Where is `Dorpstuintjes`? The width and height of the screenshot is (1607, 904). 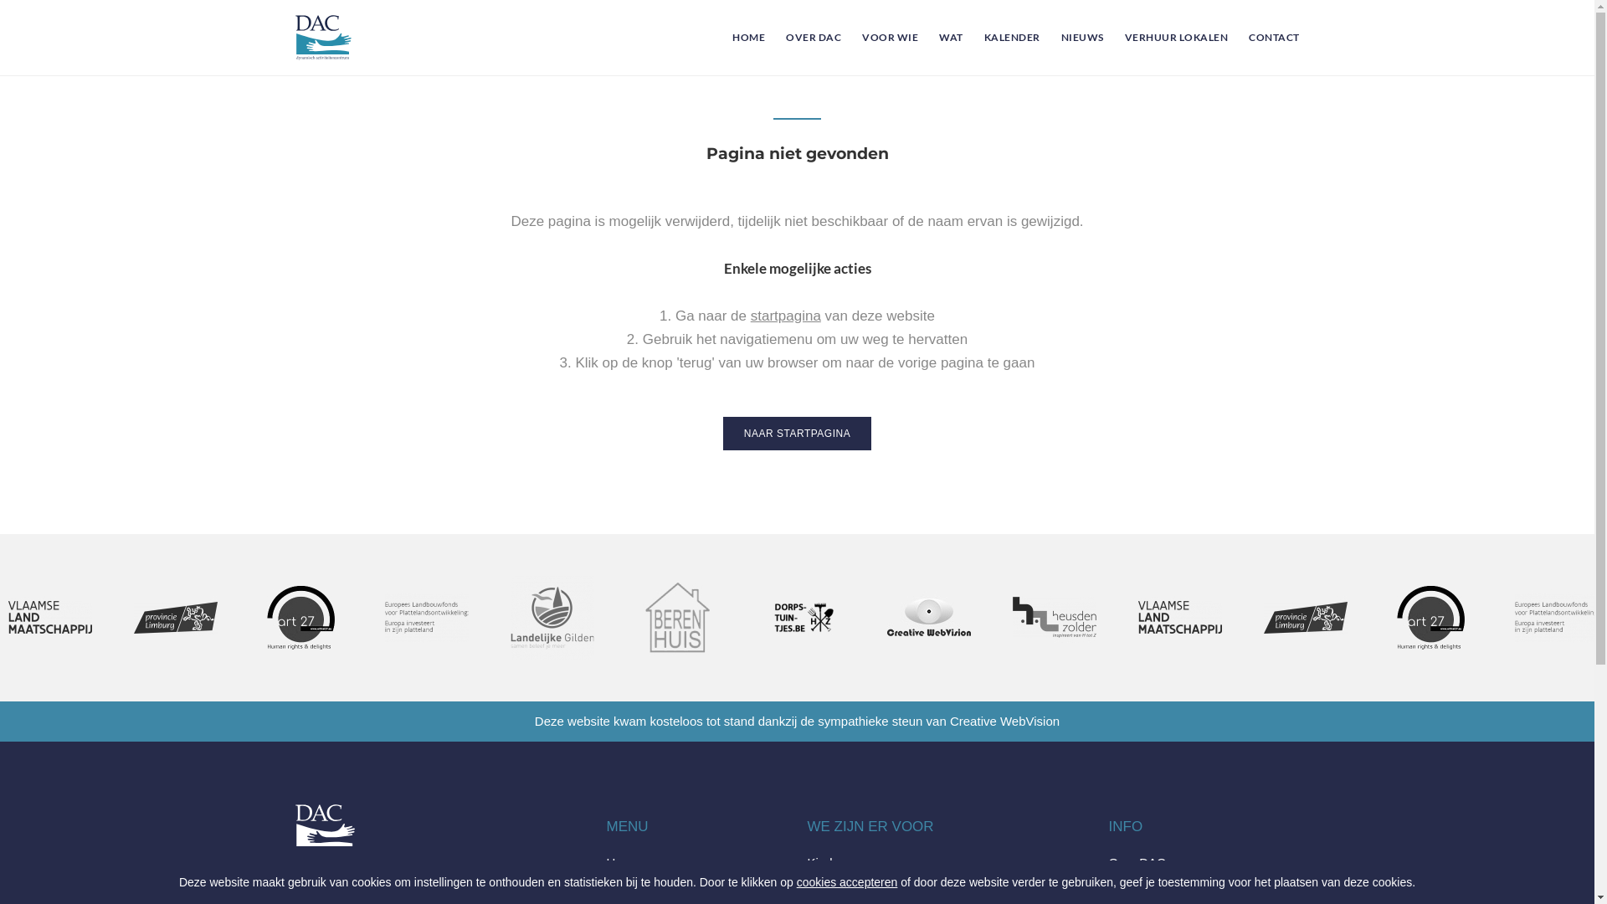 Dorpstuintjes is located at coordinates (929, 639).